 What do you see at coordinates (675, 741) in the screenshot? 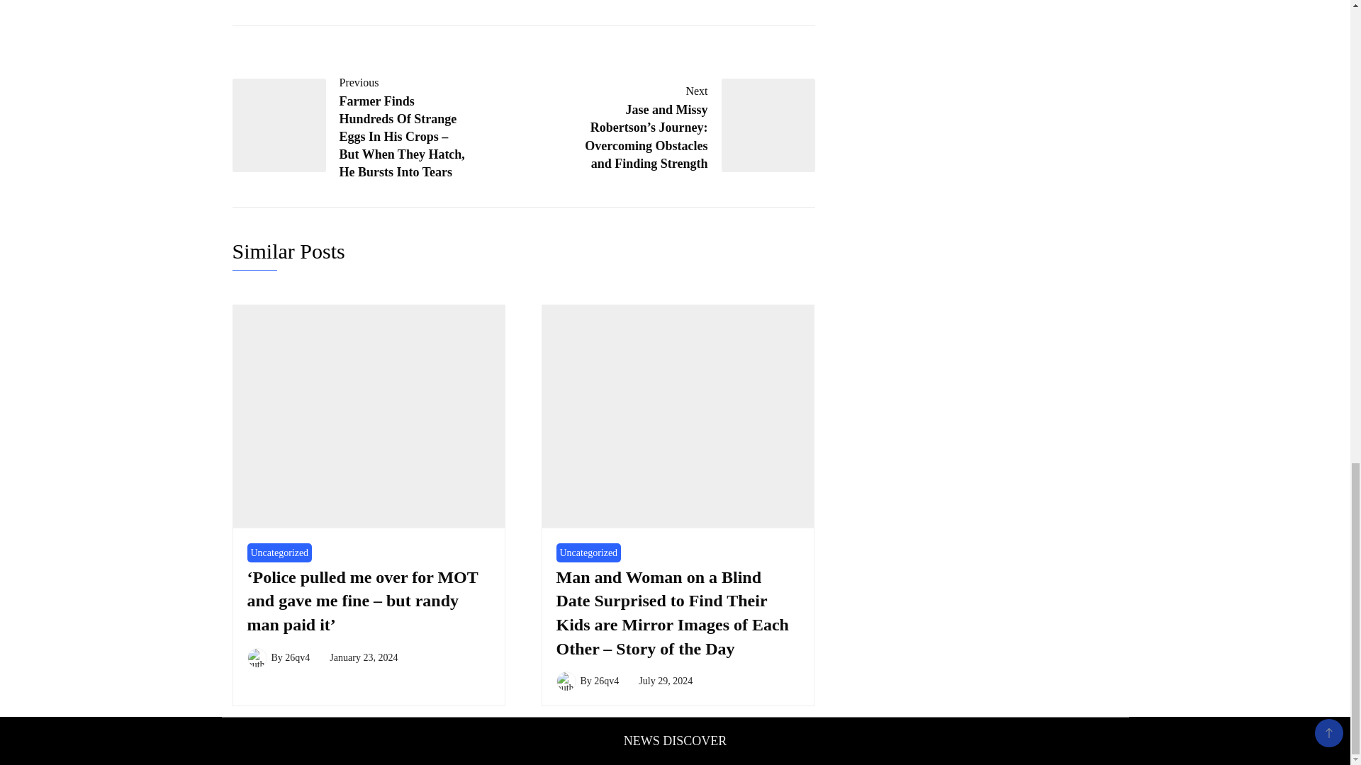
I see `NEWS DISCOVER` at bounding box center [675, 741].